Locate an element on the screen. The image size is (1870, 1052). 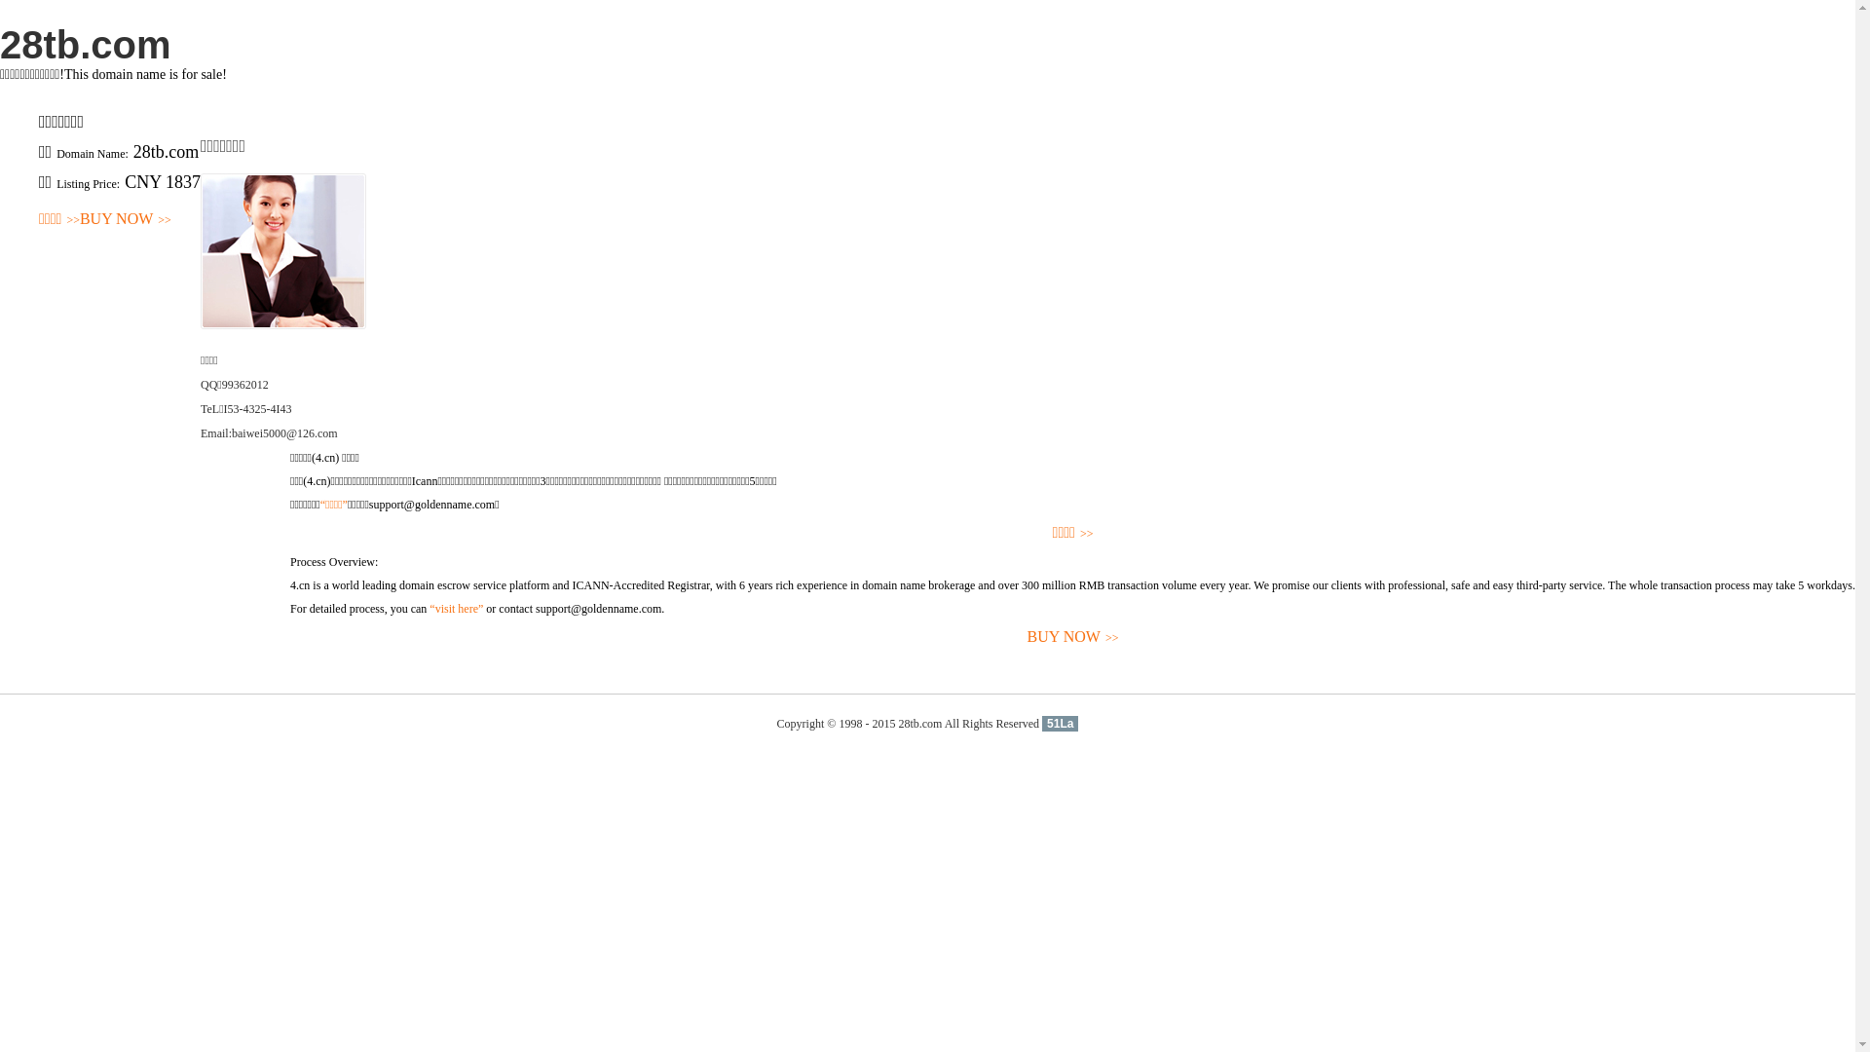
BUY NOW>> is located at coordinates (1073, 637).